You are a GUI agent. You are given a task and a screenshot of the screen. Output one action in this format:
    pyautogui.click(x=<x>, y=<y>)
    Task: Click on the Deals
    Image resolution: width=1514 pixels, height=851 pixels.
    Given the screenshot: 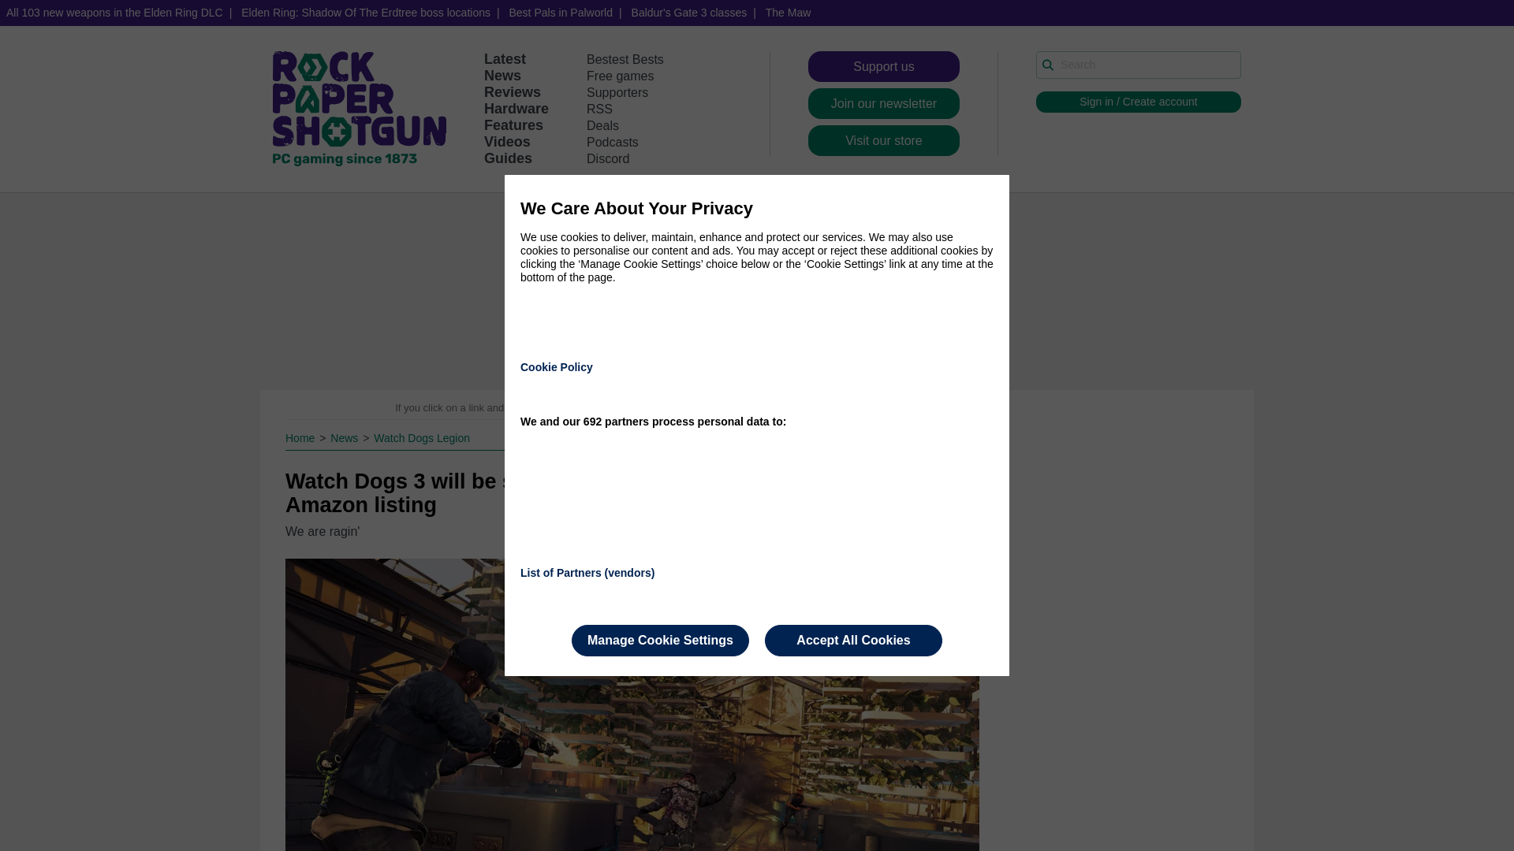 What is the action you would take?
    pyautogui.click(x=602, y=126)
    